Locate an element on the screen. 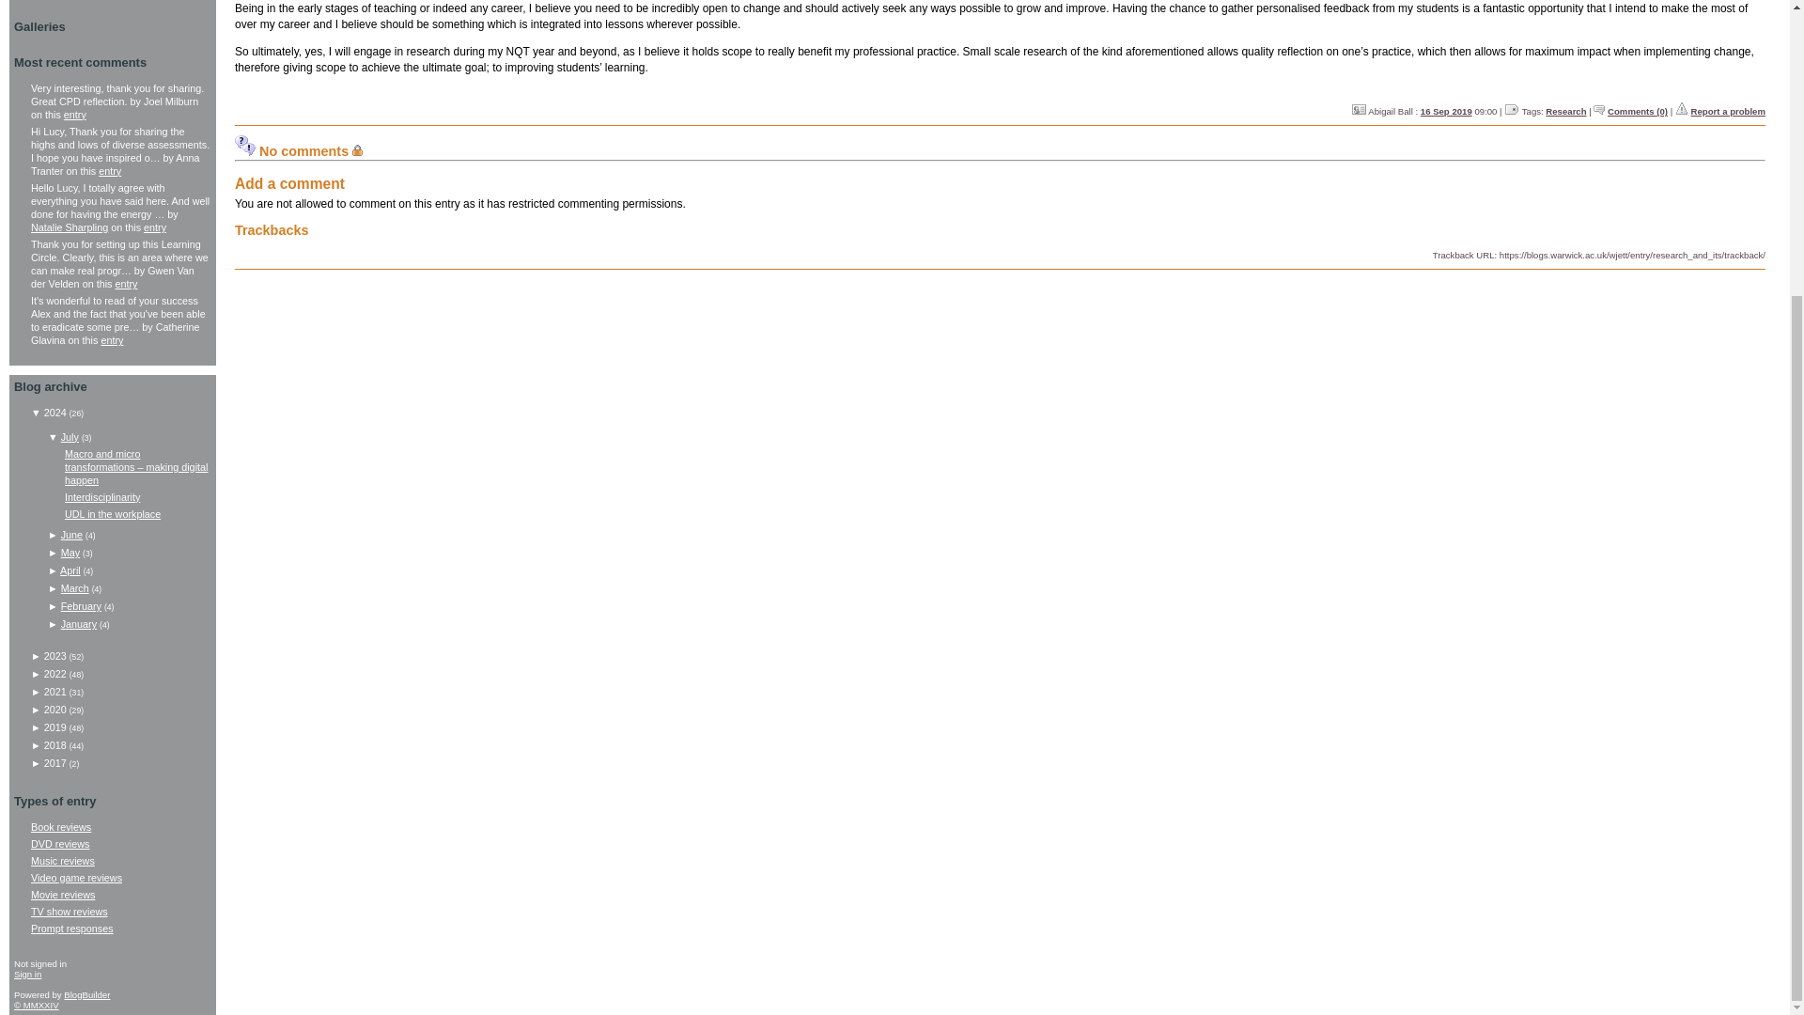  Report a problem is located at coordinates (1729, 111).